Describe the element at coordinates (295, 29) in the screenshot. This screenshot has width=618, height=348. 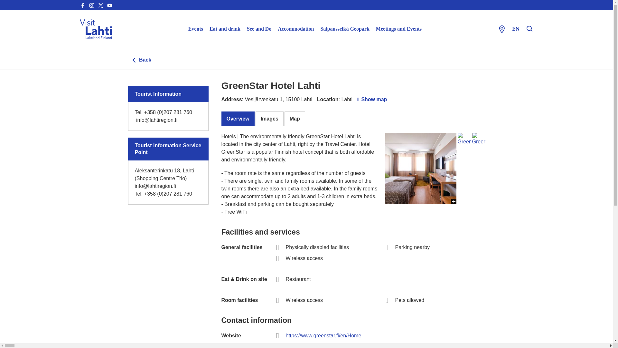
I see `Accommodation` at that location.